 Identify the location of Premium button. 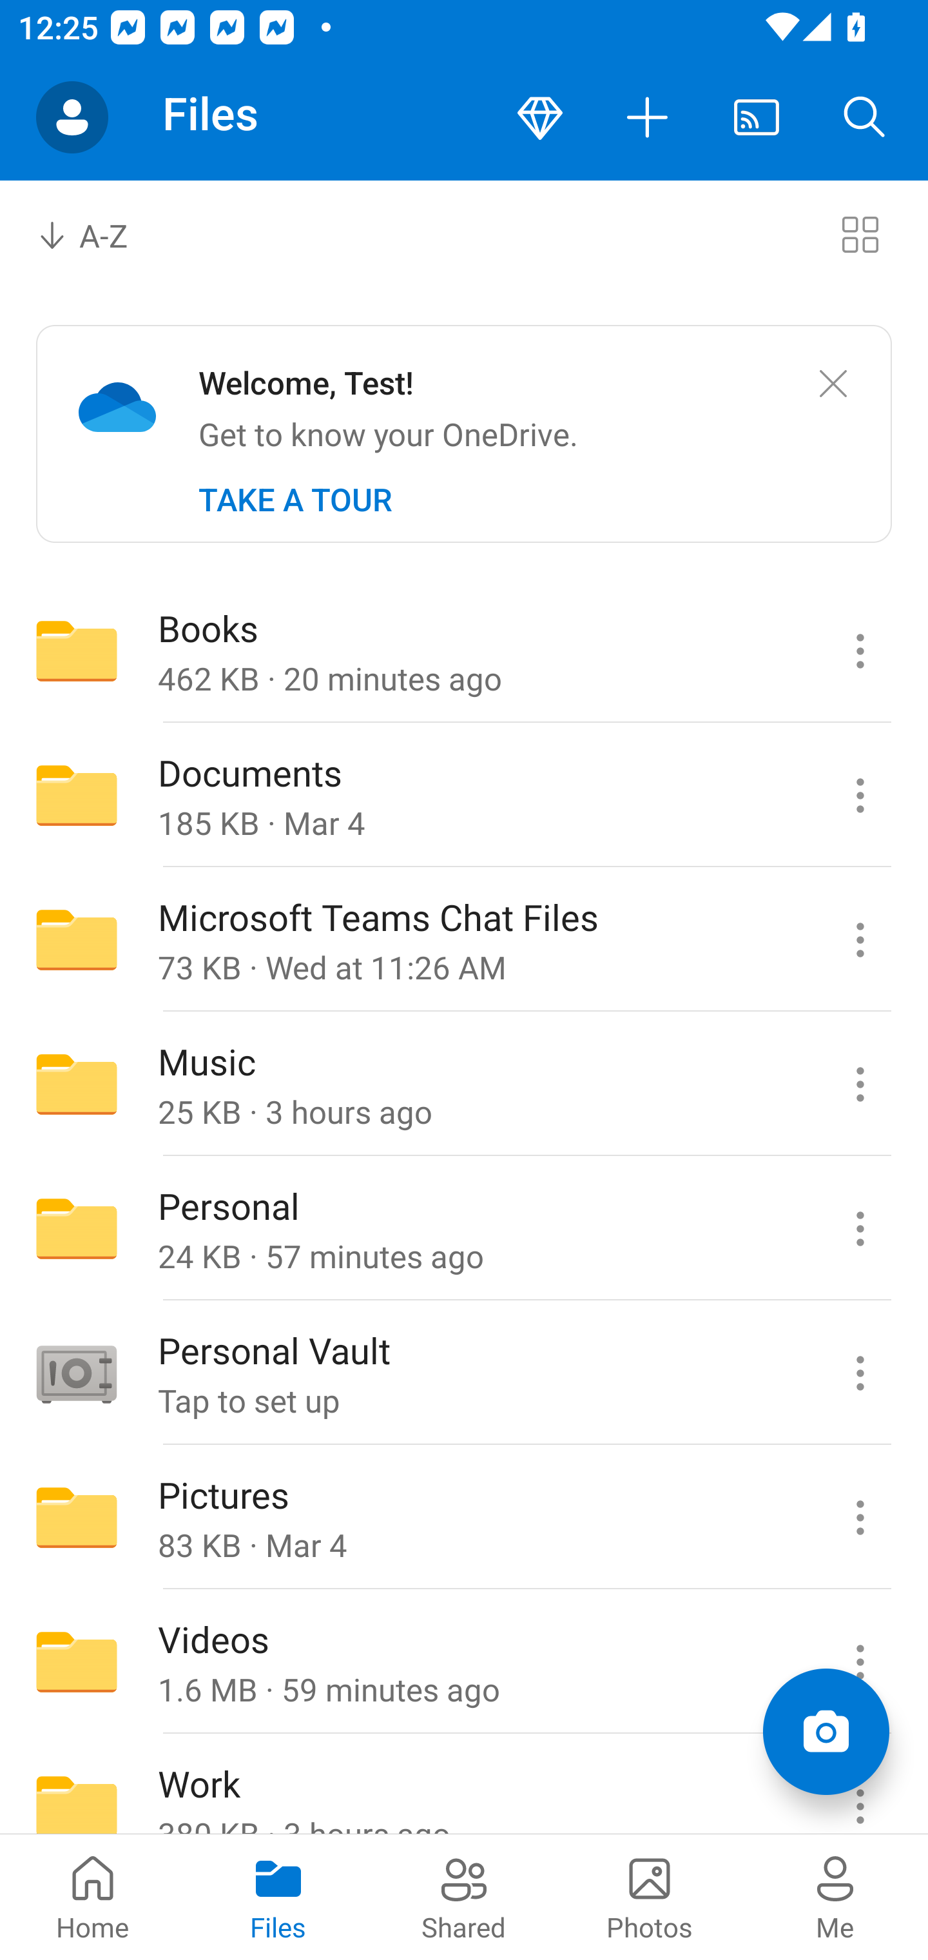
(540, 117).